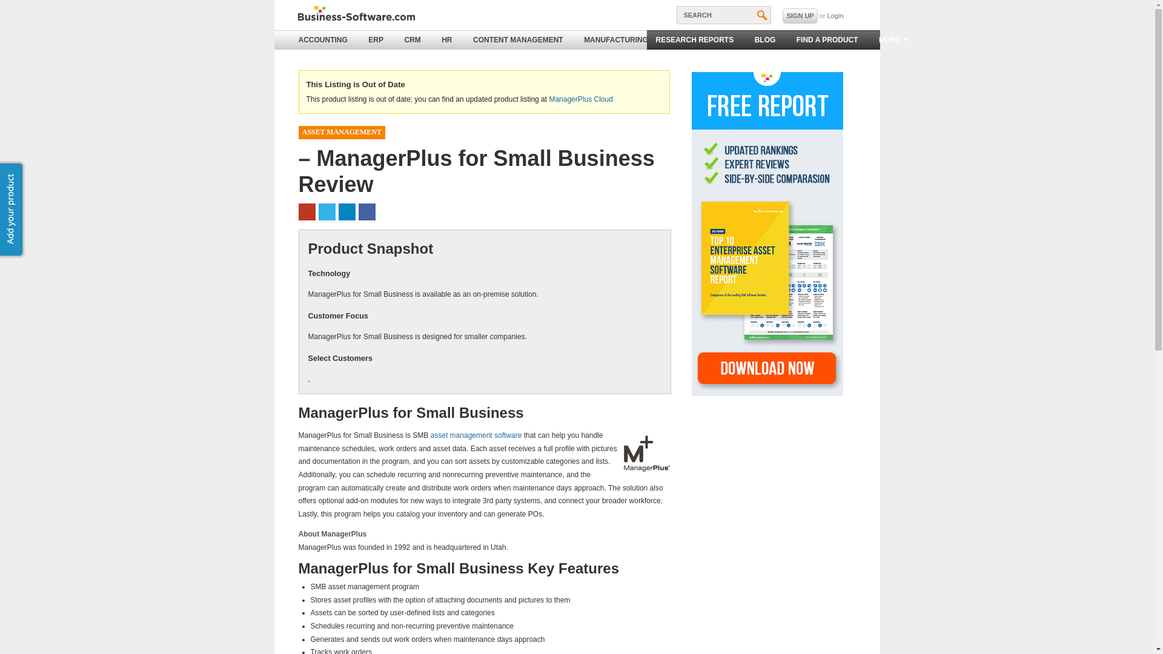 This screenshot has height=654, width=1163. Describe the element at coordinates (800, 16) in the screenshot. I see `SIGN UP` at that location.